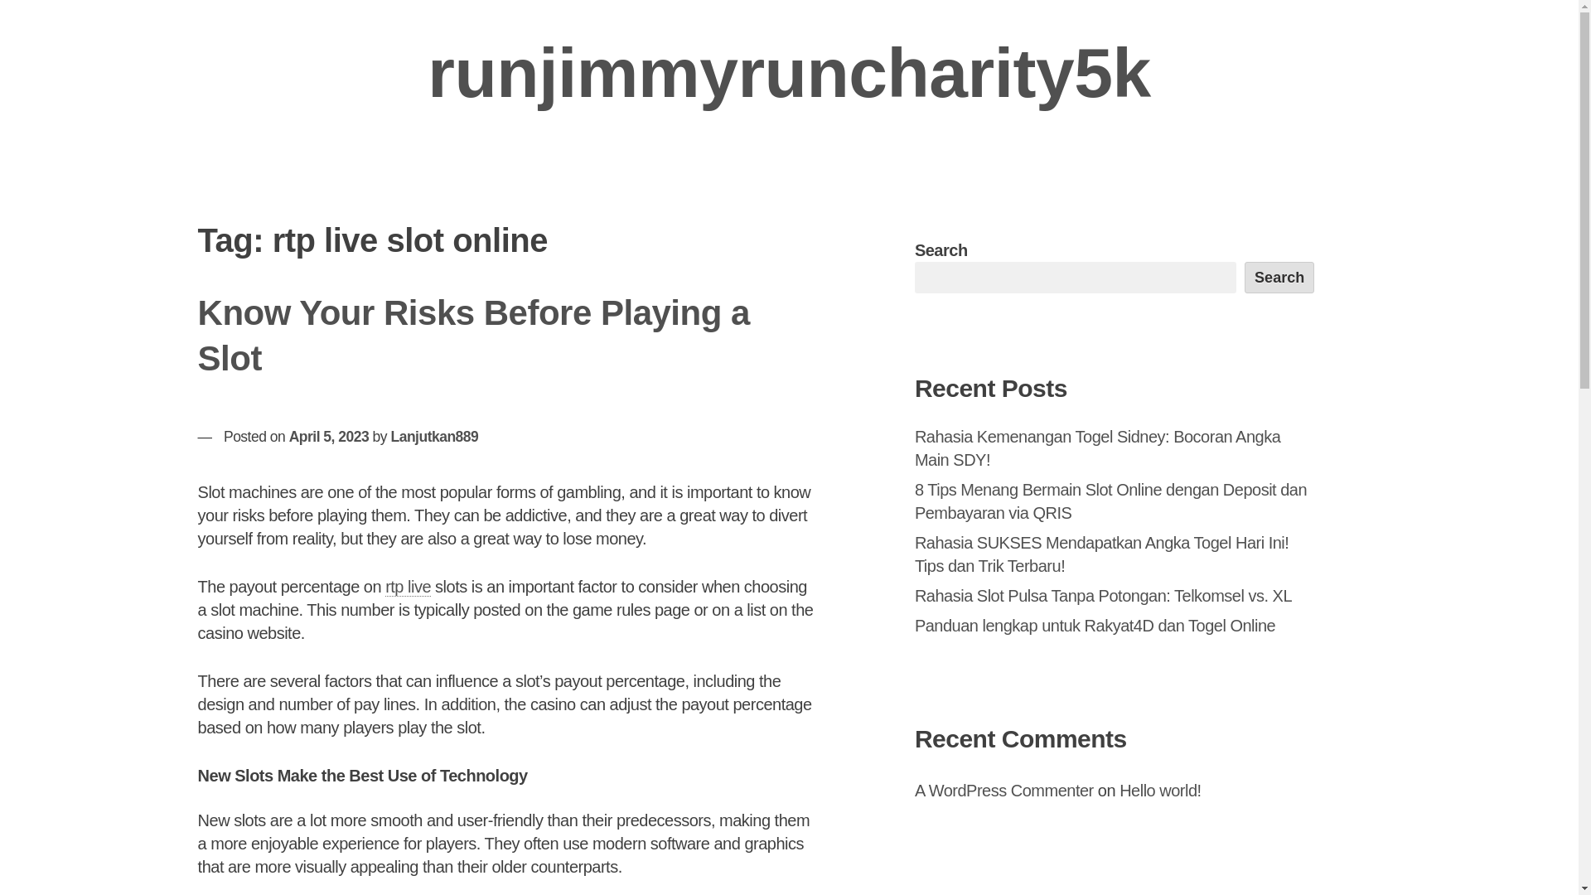 The image size is (1591, 895). Describe the element at coordinates (1097, 447) in the screenshot. I see `Rahasia Kemenangan Togel Sidney: Bocoran Angka Main SDY!` at that location.